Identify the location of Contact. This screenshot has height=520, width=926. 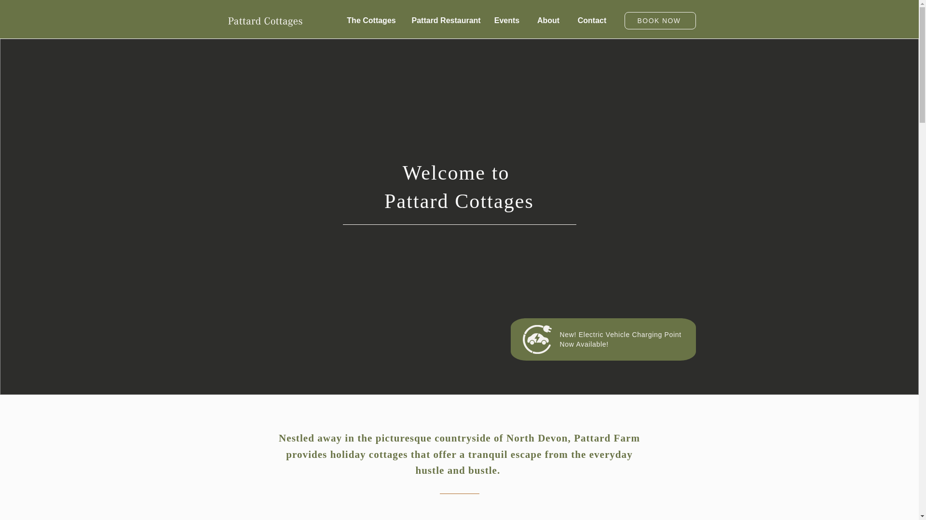
(592, 21).